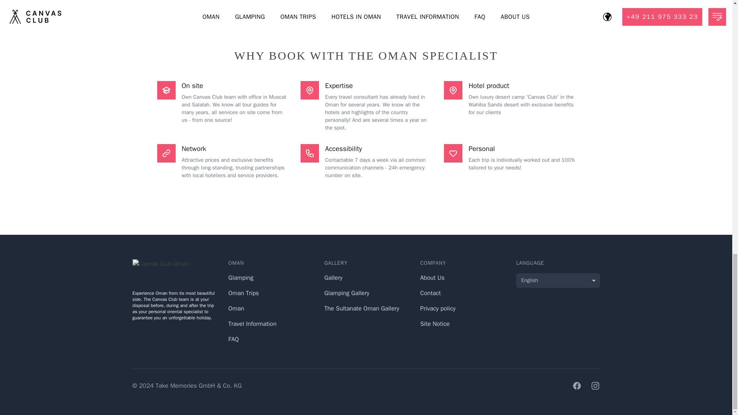  What do you see at coordinates (430, 293) in the screenshot?
I see `Contact` at bounding box center [430, 293].